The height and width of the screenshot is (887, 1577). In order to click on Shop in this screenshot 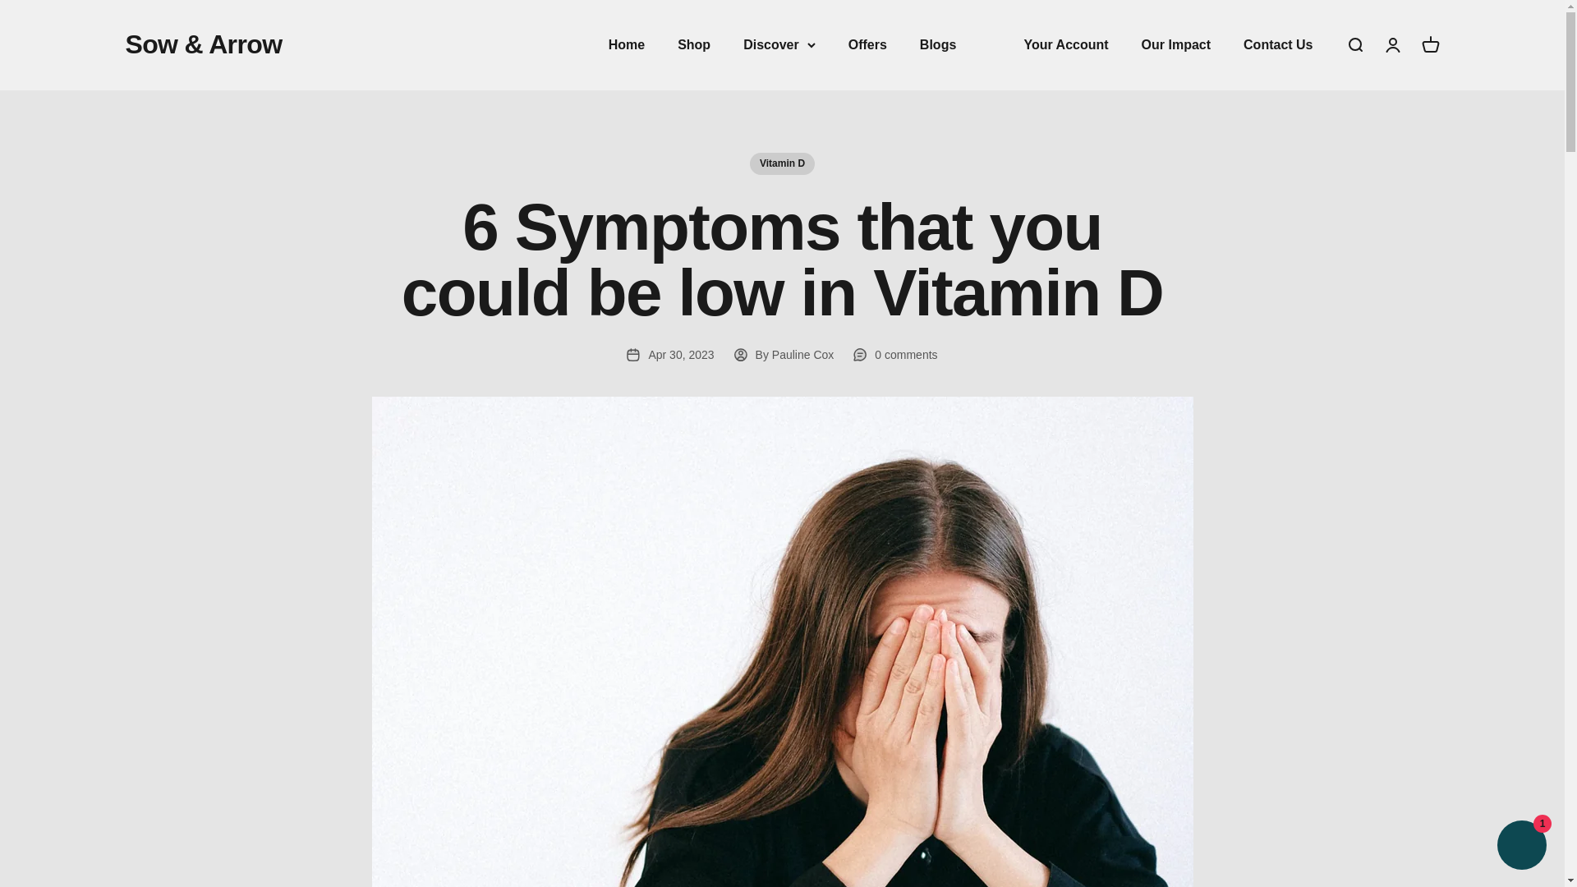, I will do `click(694, 44)`.